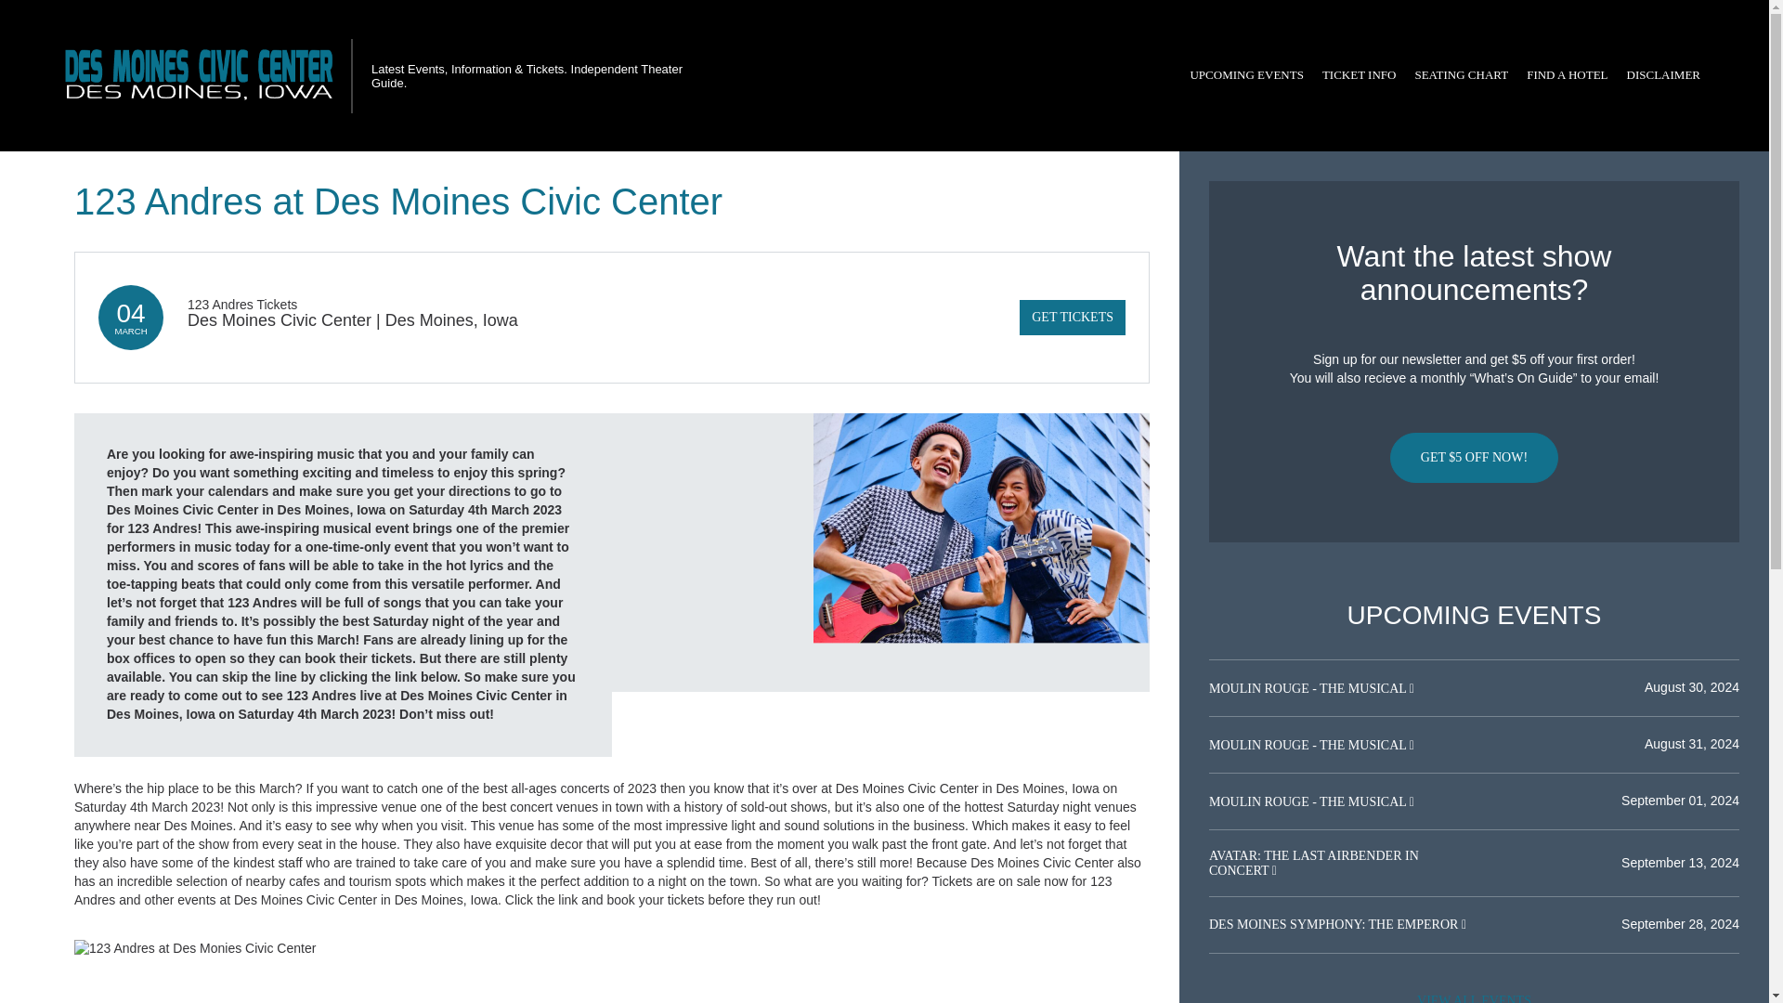  Describe the element at coordinates (1474, 994) in the screenshot. I see `VIEW ALL EVENTS` at that location.